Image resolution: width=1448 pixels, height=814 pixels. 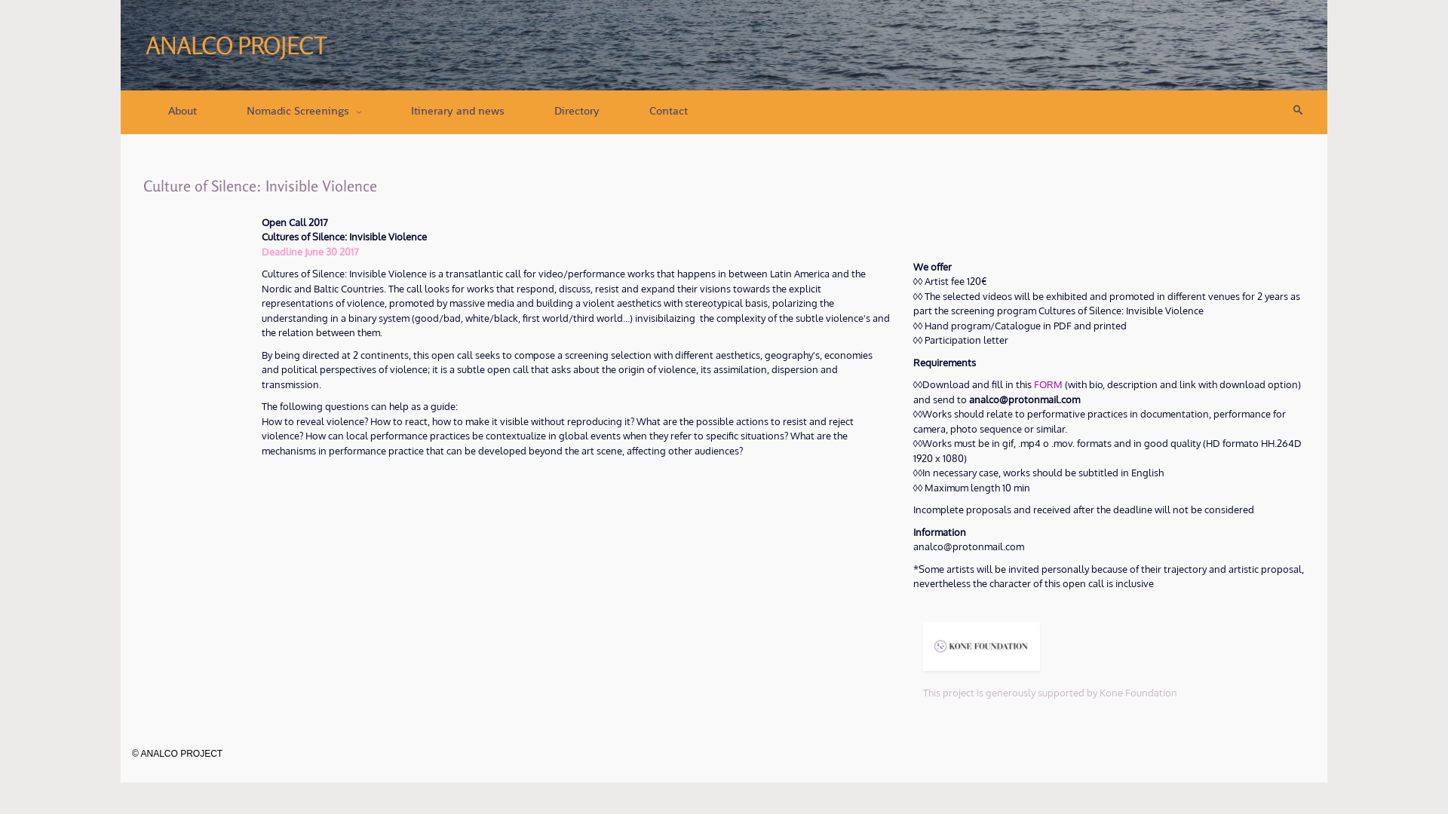 I want to click on Nomadic Screenings, so click(x=304, y=112).